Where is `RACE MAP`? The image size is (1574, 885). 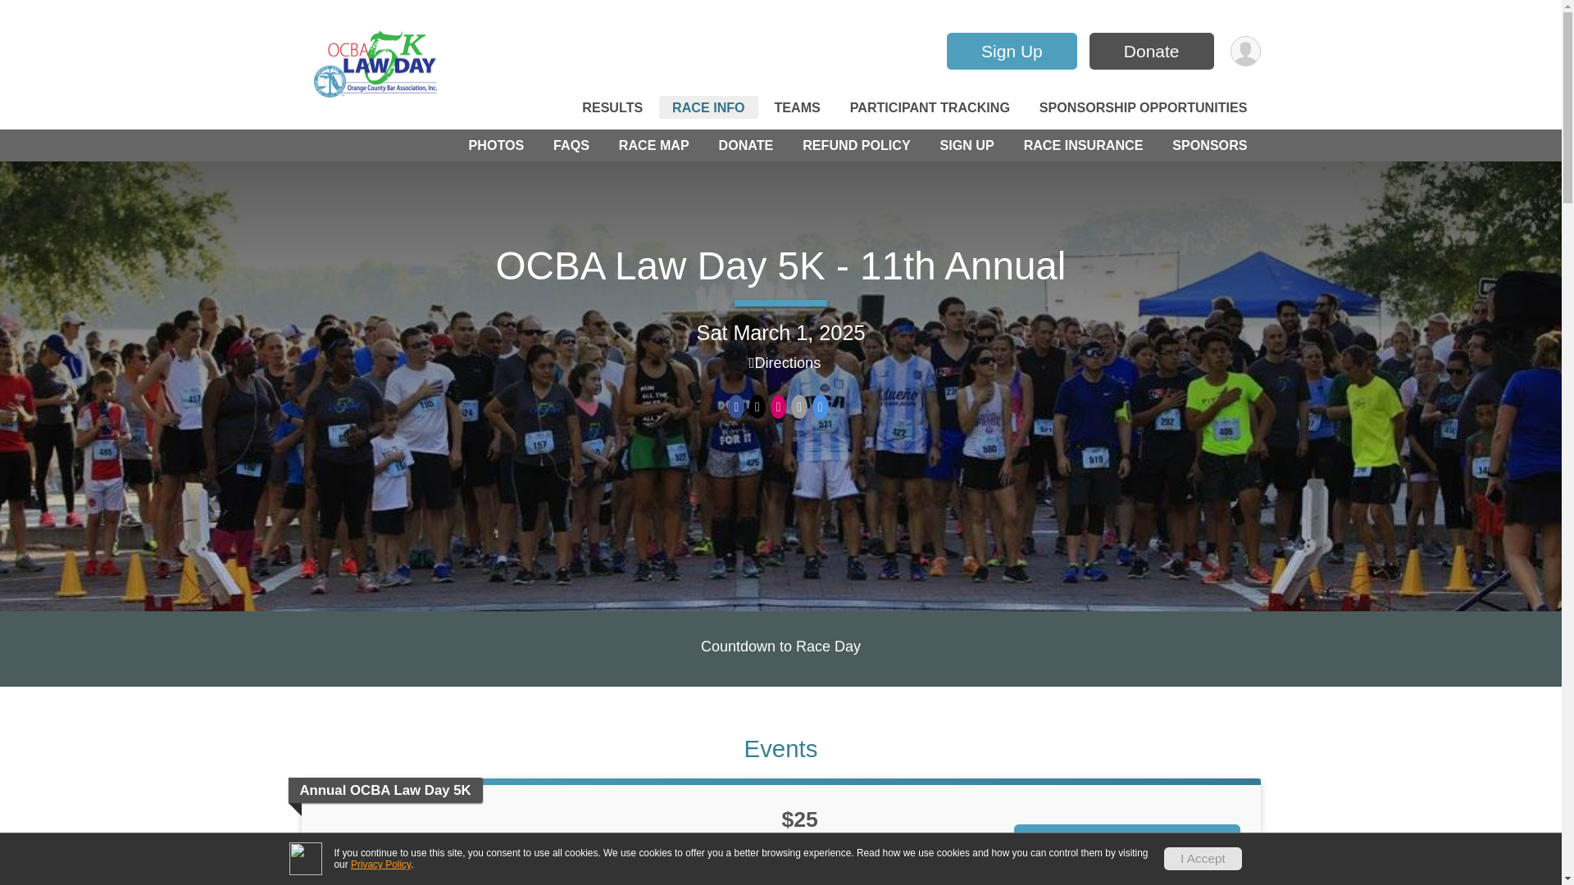 RACE MAP is located at coordinates (653, 146).